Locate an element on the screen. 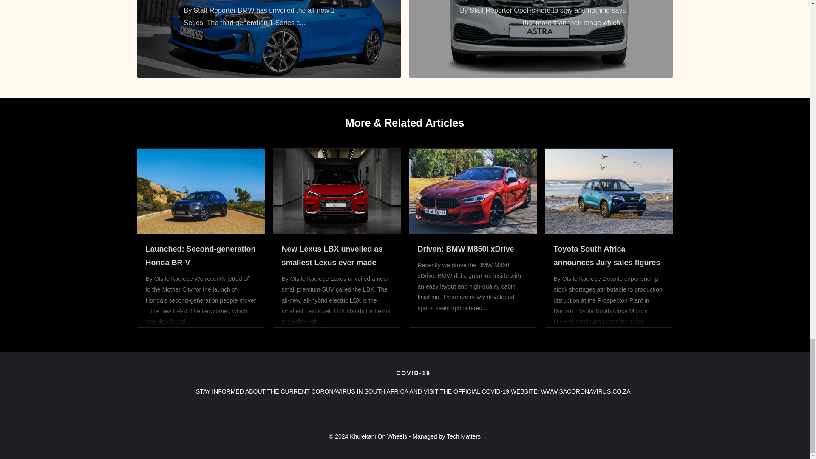  Tech Matters is located at coordinates (463, 436).